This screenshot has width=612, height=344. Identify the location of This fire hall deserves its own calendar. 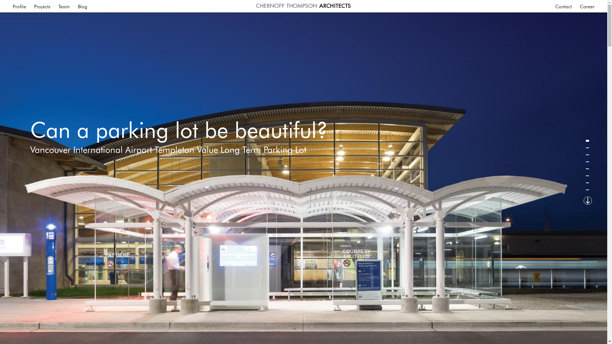
(586, 183).